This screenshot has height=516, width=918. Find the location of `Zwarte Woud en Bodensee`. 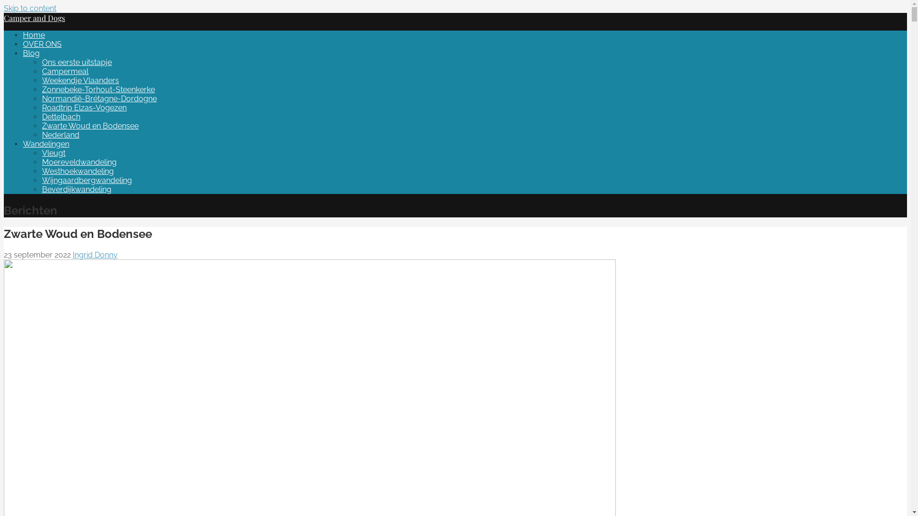

Zwarte Woud en Bodensee is located at coordinates (90, 126).